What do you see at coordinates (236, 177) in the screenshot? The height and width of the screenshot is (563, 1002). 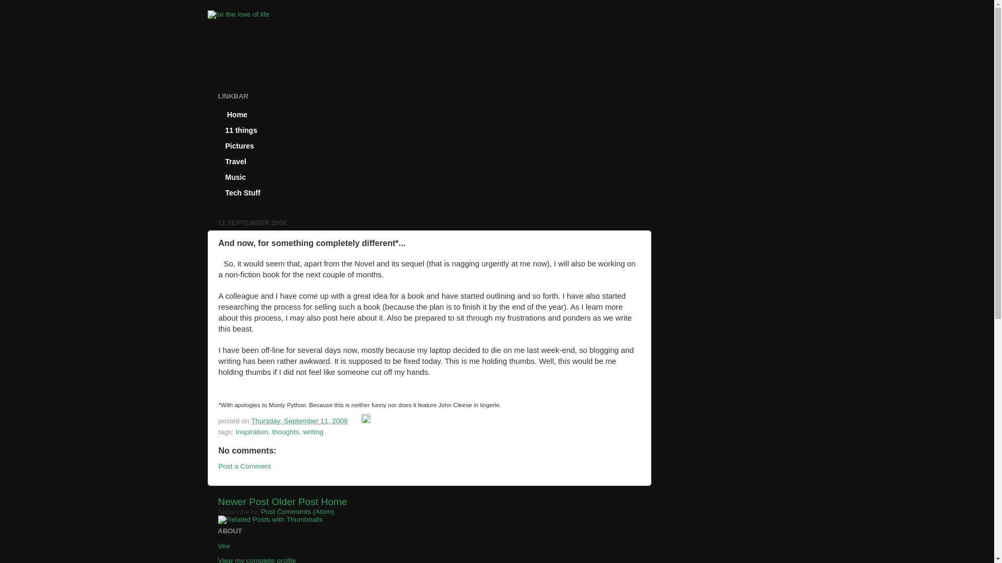 I see `Music` at bounding box center [236, 177].